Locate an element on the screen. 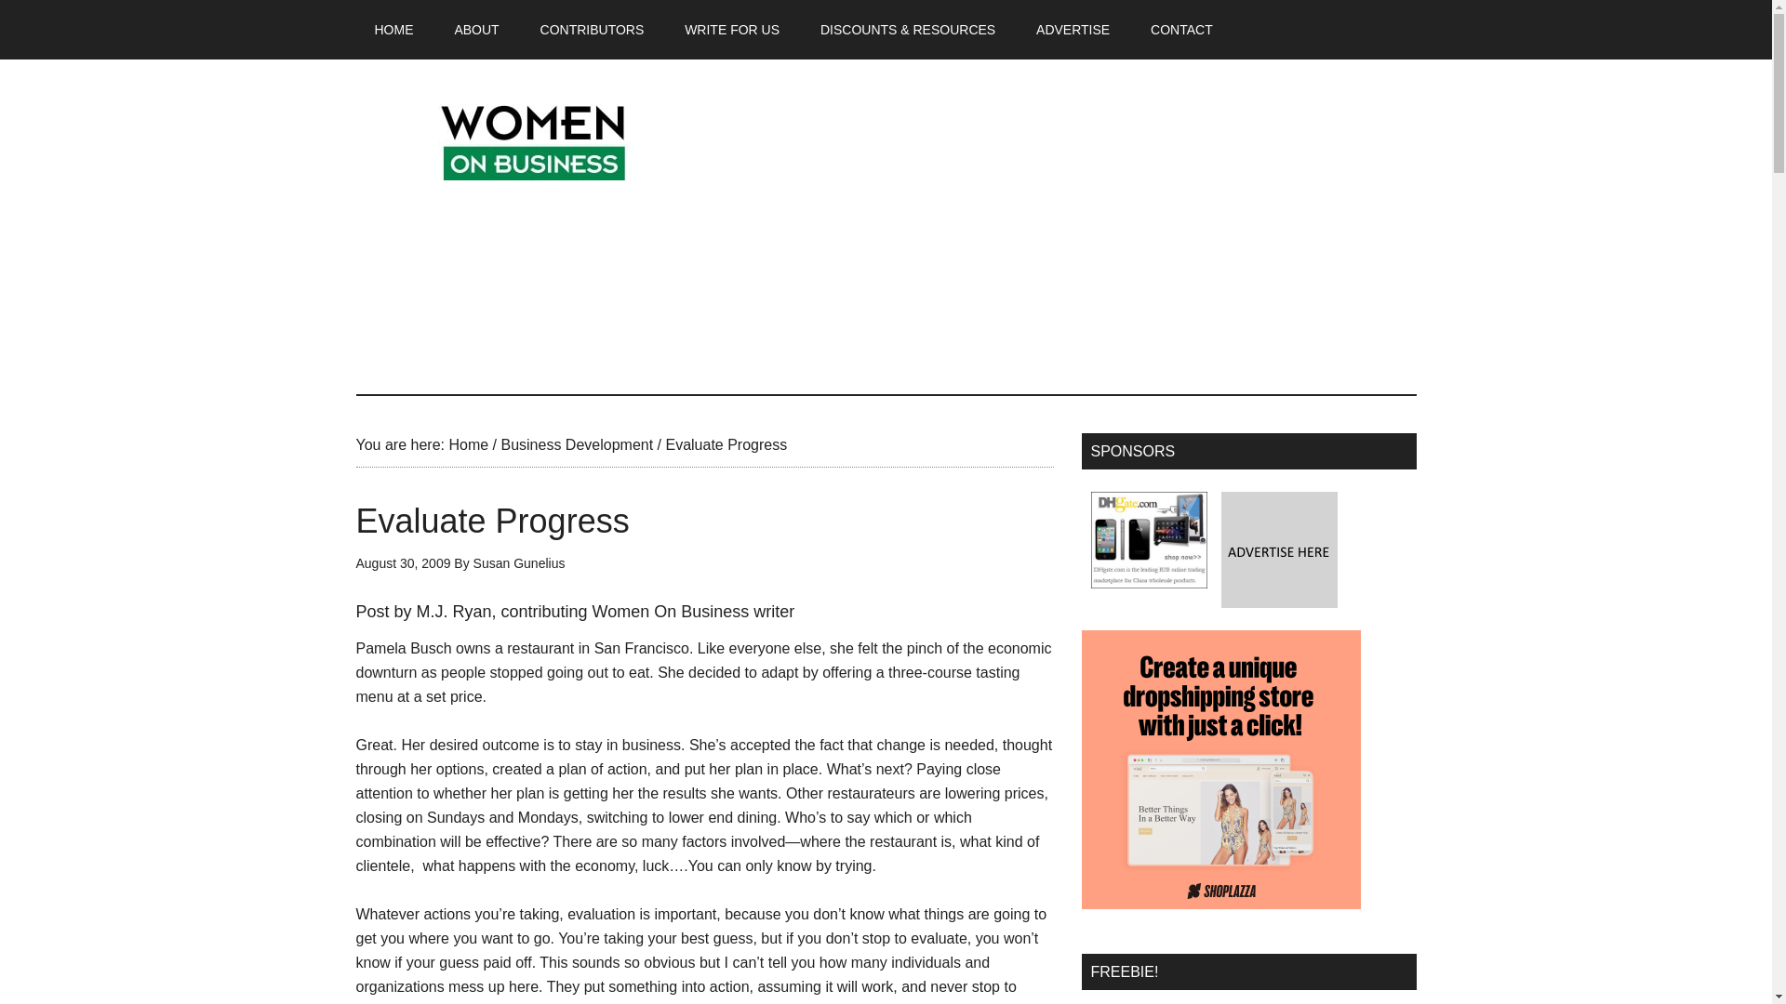 The height and width of the screenshot is (1004, 1786). ABOUT is located at coordinates (476, 30).